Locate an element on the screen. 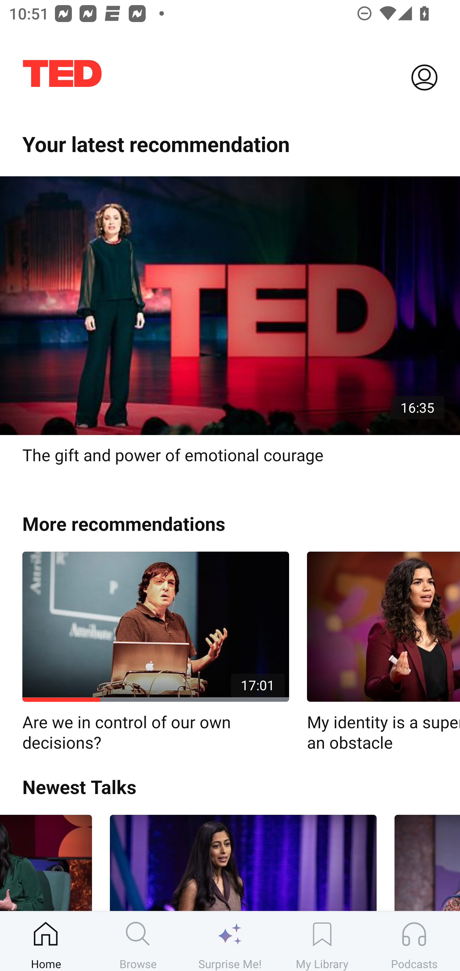 Image resolution: width=460 pixels, height=971 pixels. 17:01 Are we in control of our own decisions? is located at coordinates (156, 652).